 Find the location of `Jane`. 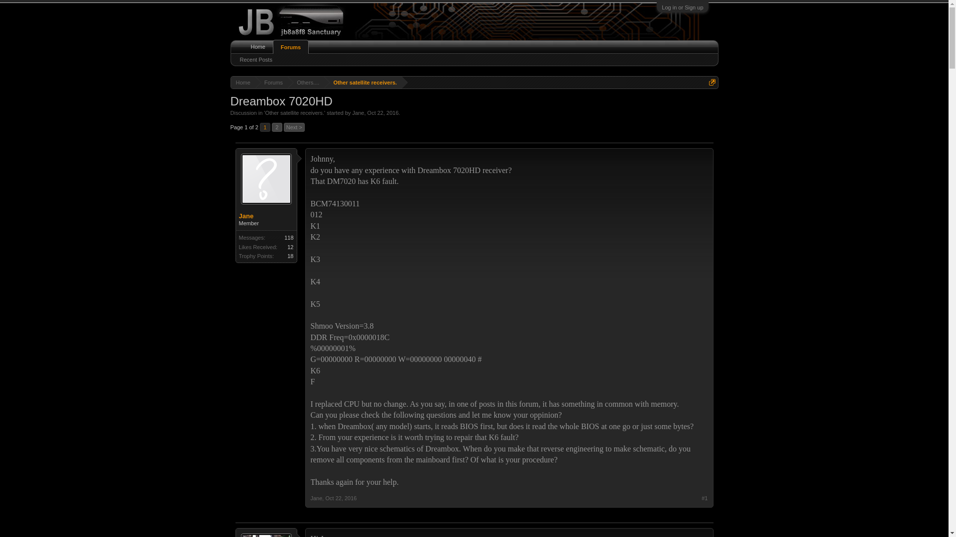

Jane is located at coordinates (317, 498).